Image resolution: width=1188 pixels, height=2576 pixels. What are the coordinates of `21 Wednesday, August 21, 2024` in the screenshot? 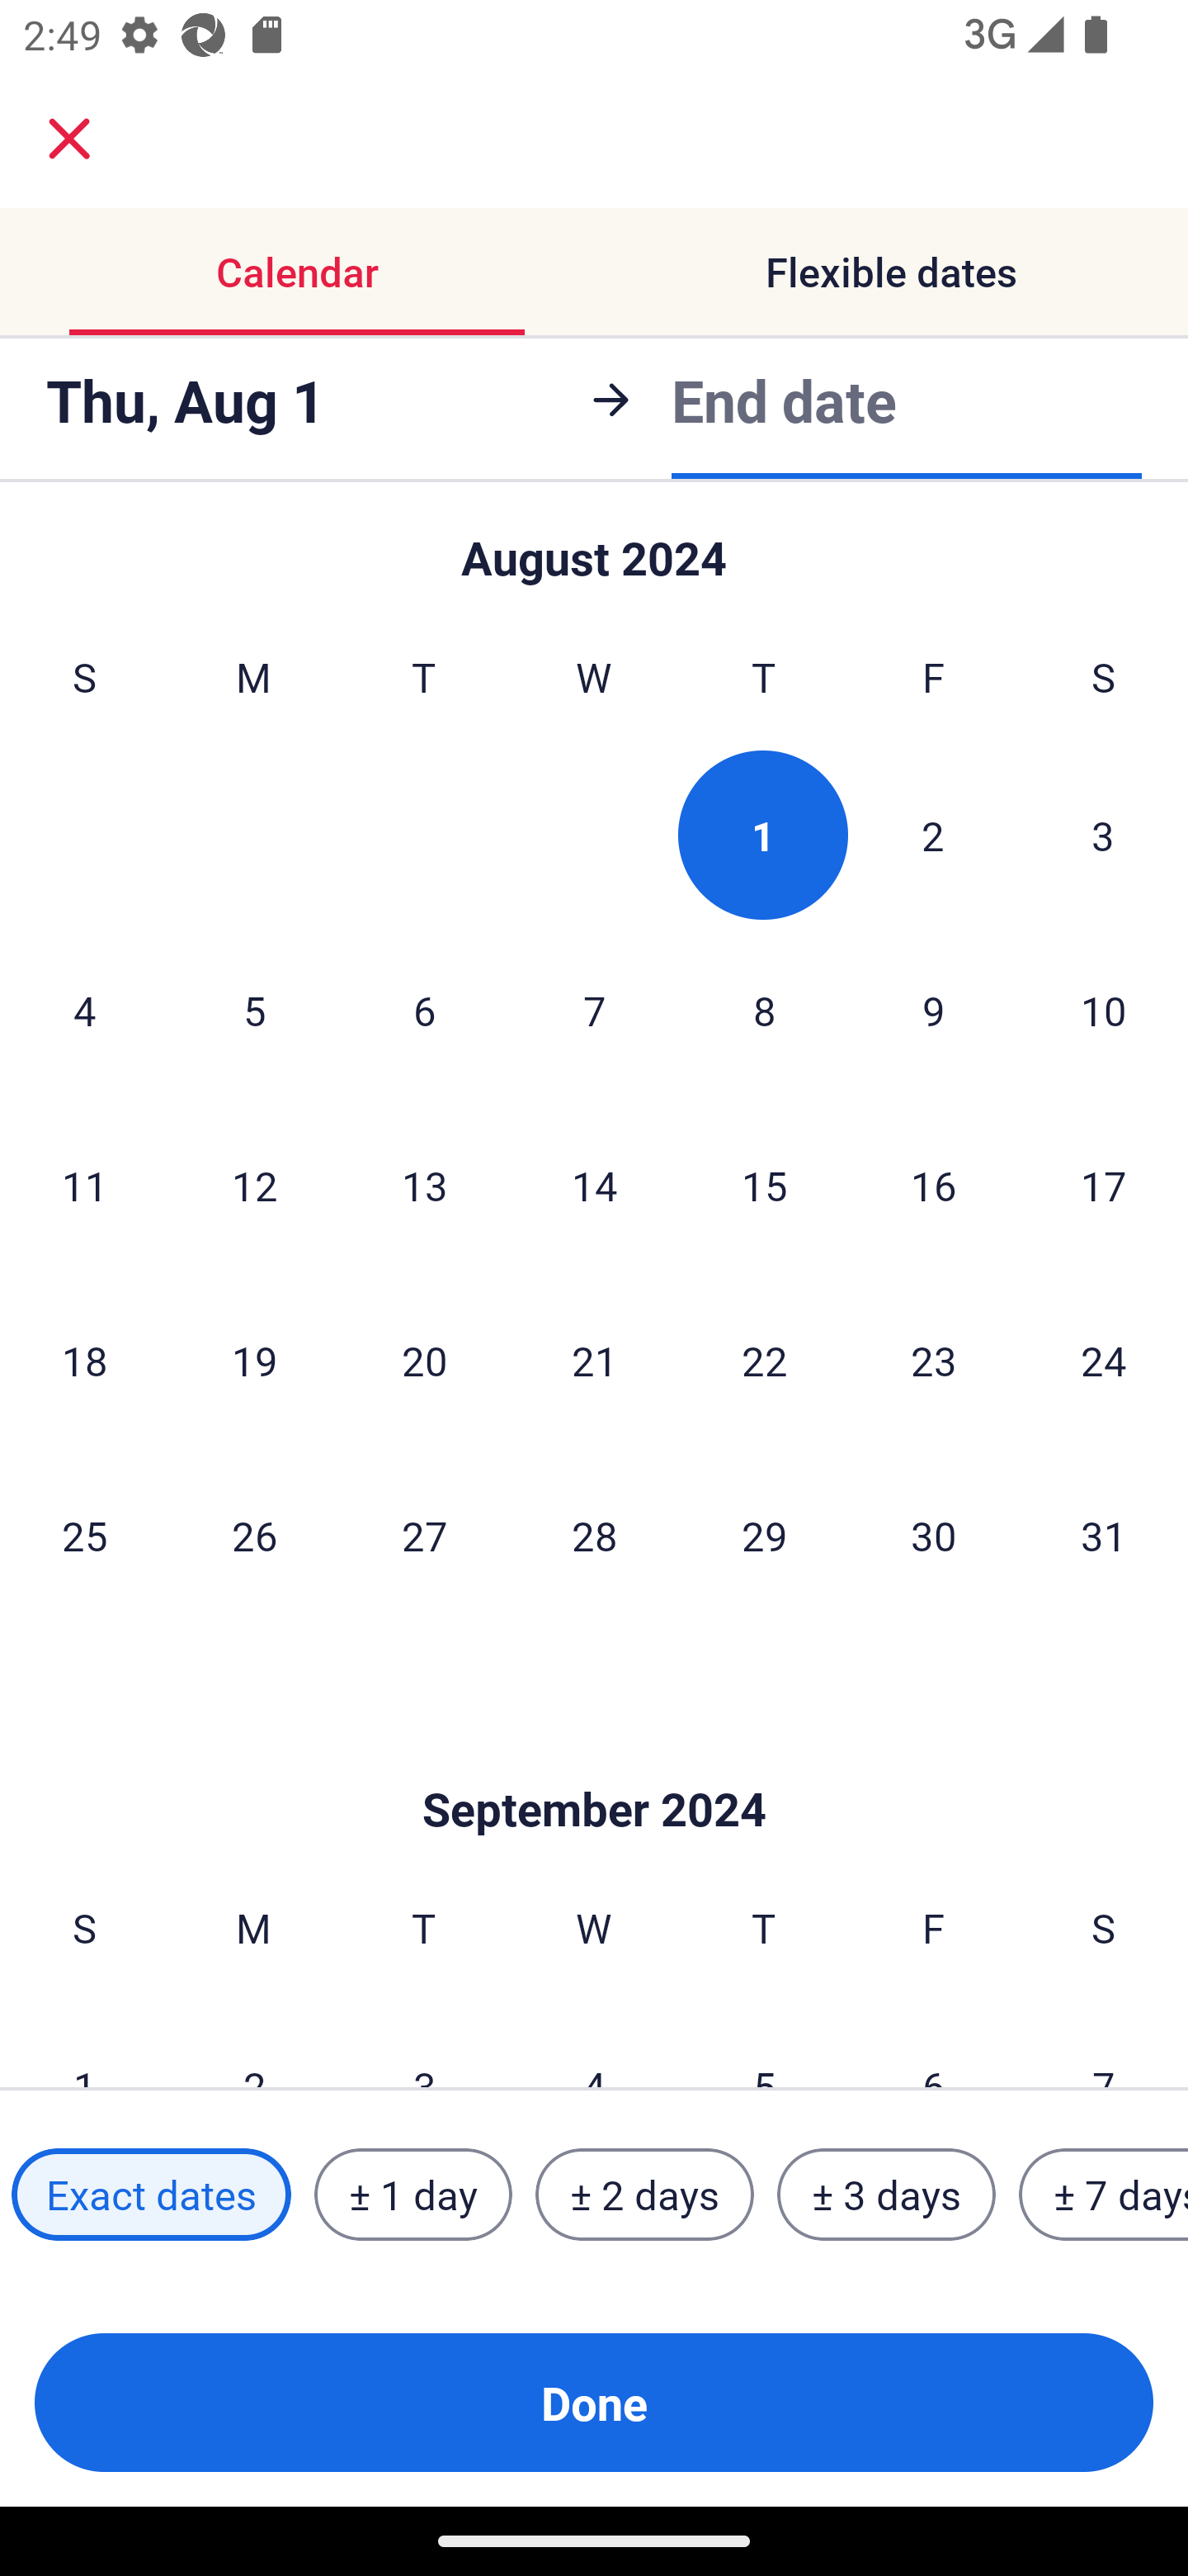 It's located at (594, 1360).